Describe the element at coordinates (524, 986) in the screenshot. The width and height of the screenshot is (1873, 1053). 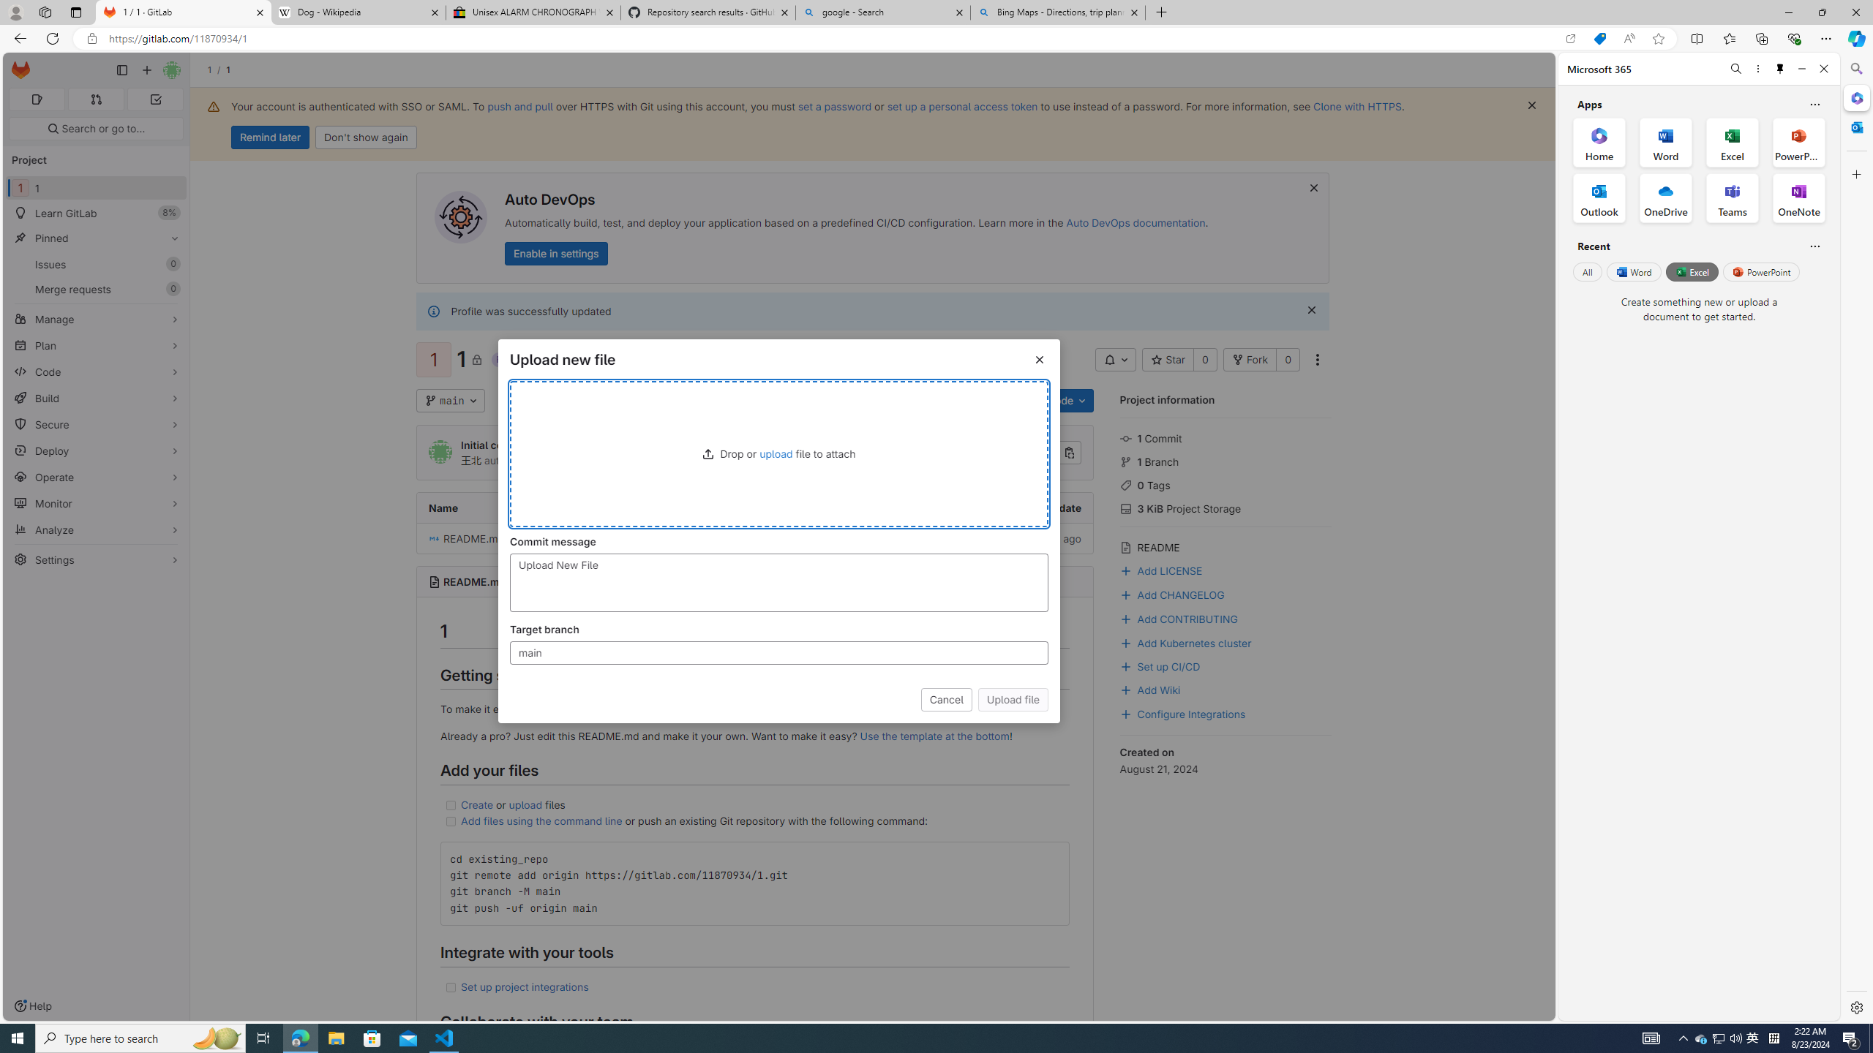
I see `Set up project integrations` at that location.